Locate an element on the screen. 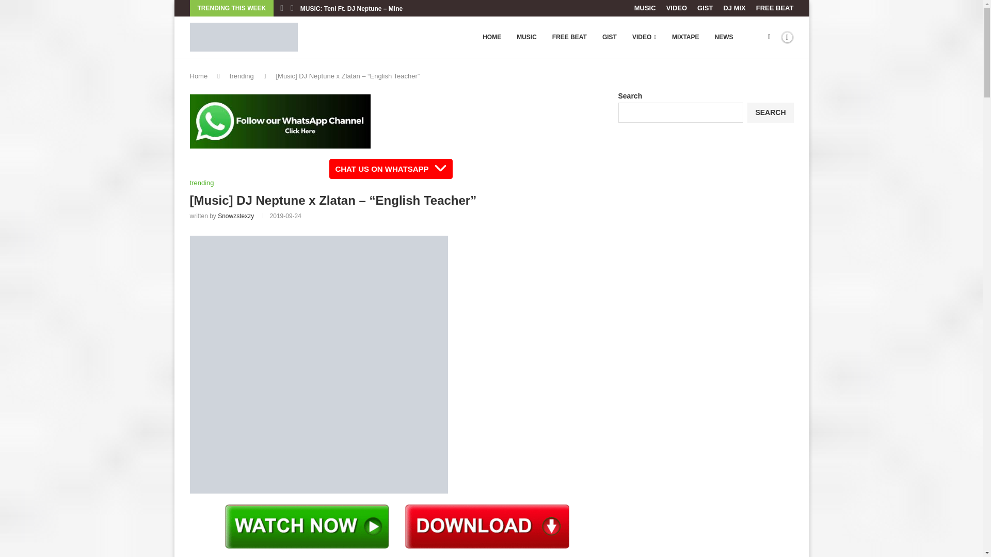 The height and width of the screenshot is (557, 991). DJ MIX is located at coordinates (734, 8).